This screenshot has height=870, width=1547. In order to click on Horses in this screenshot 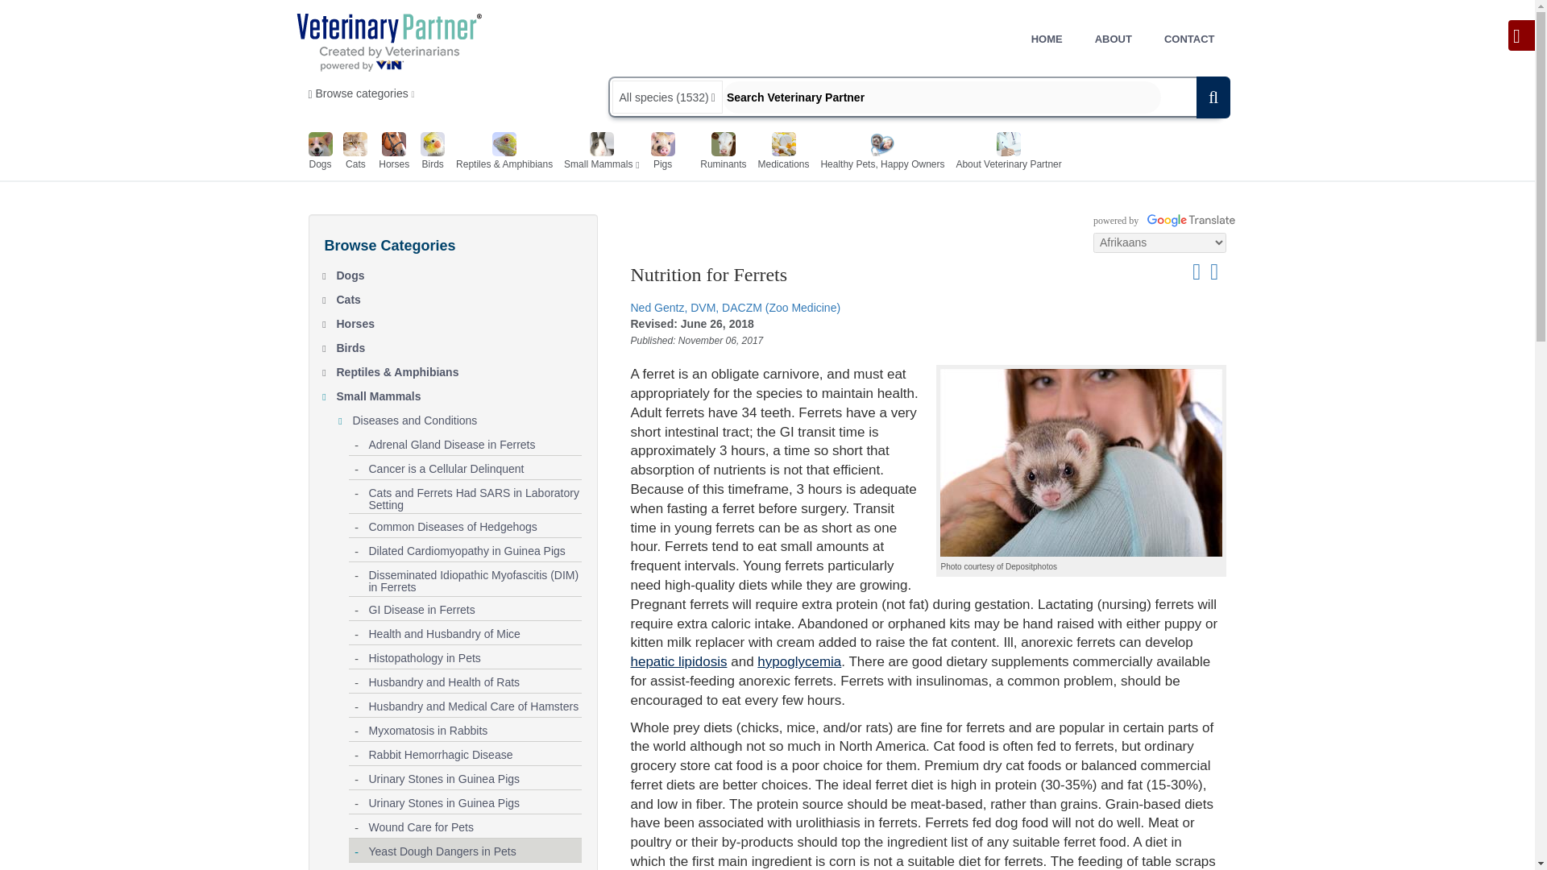, I will do `click(394, 153)`.